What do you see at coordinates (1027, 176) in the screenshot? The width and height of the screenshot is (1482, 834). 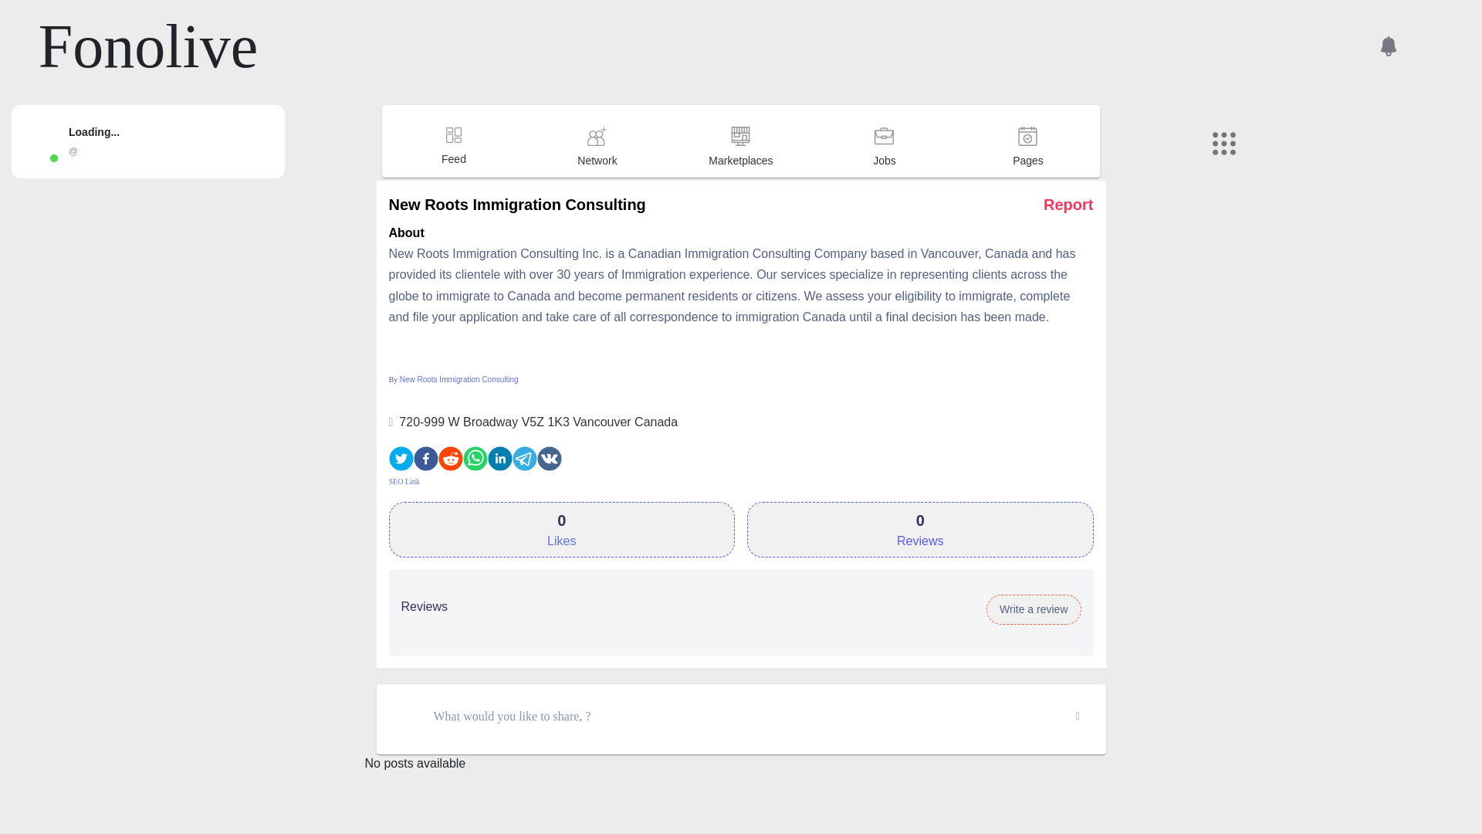 I see `Pages` at bounding box center [1027, 176].